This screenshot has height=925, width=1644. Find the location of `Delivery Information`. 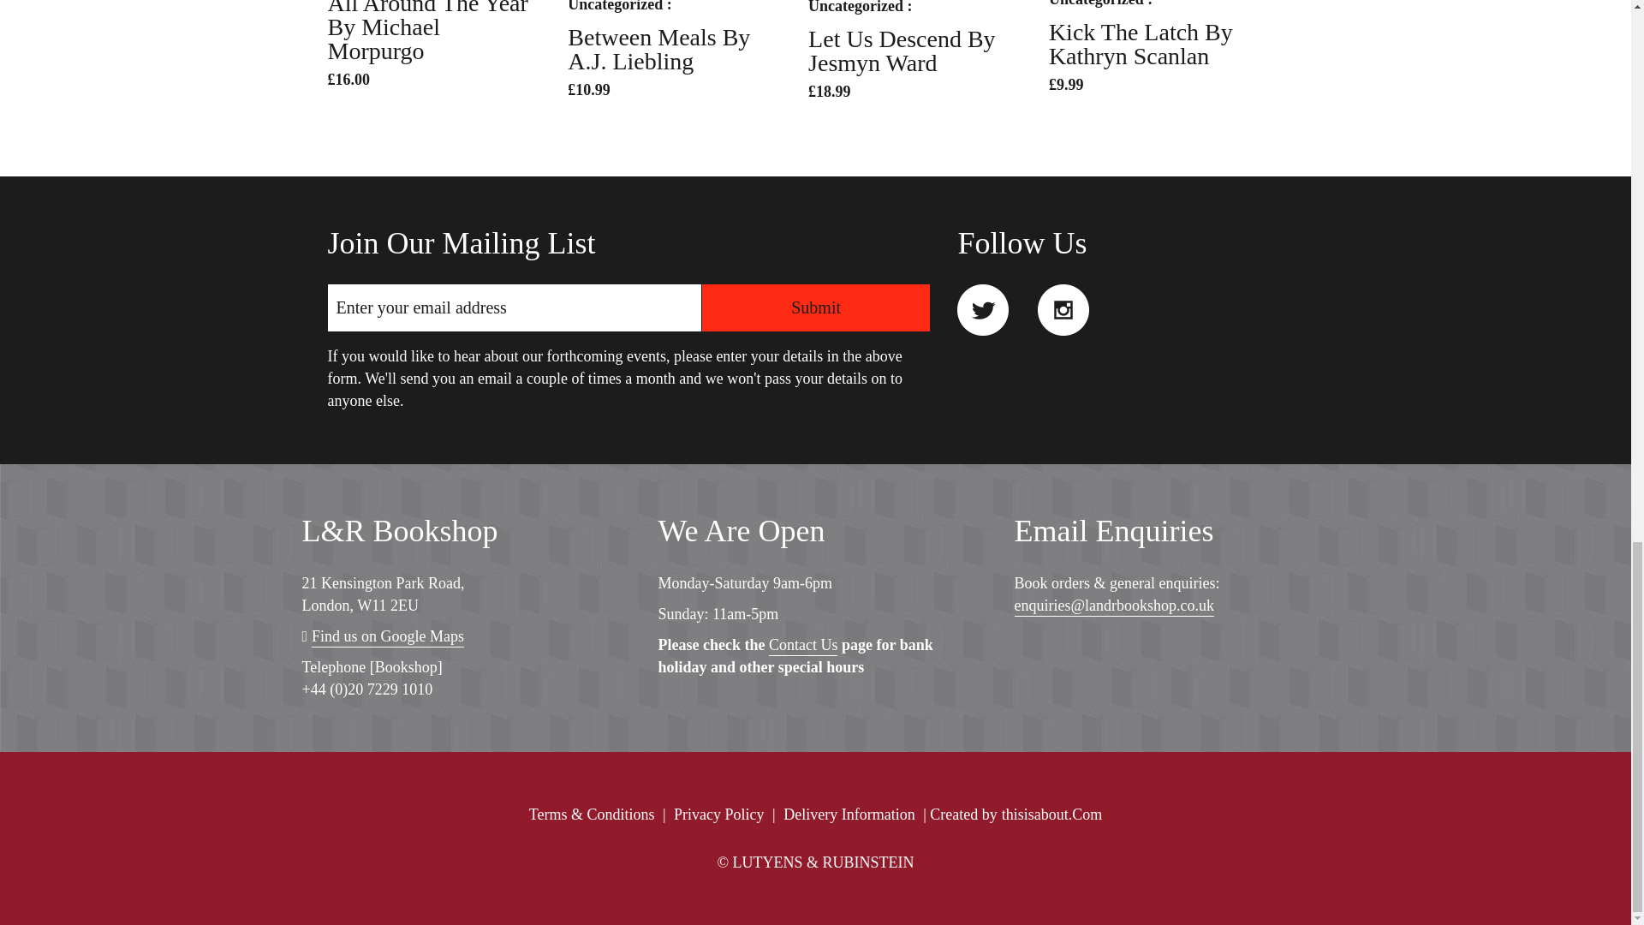

Delivery Information is located at coordinates (849, 814).